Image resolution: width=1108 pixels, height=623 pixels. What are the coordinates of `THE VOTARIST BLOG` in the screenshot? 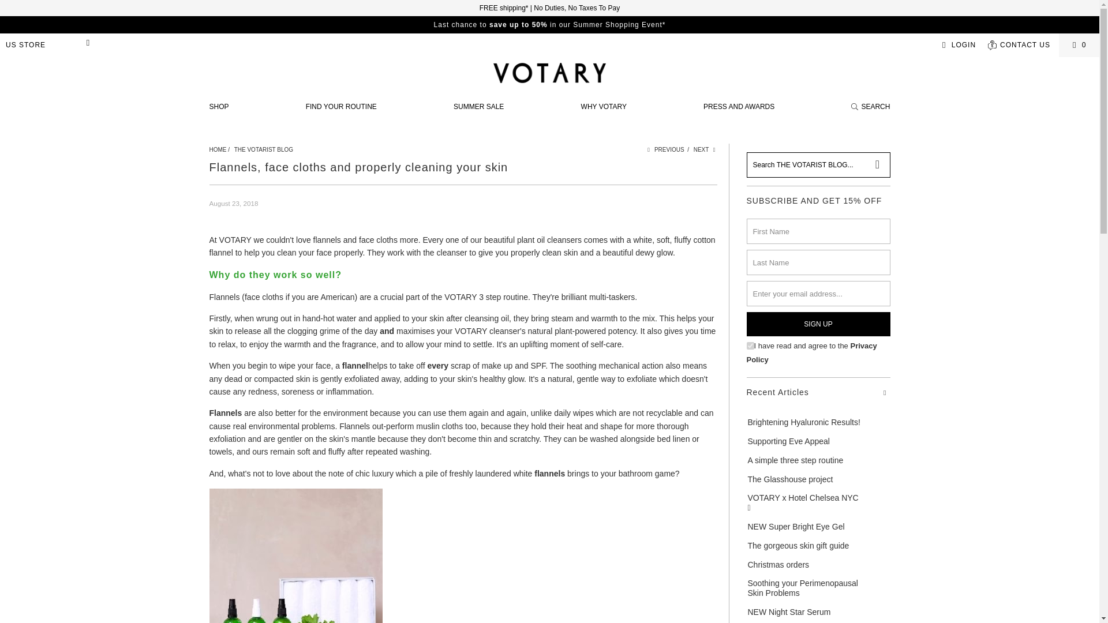 It's located at (263, 149).